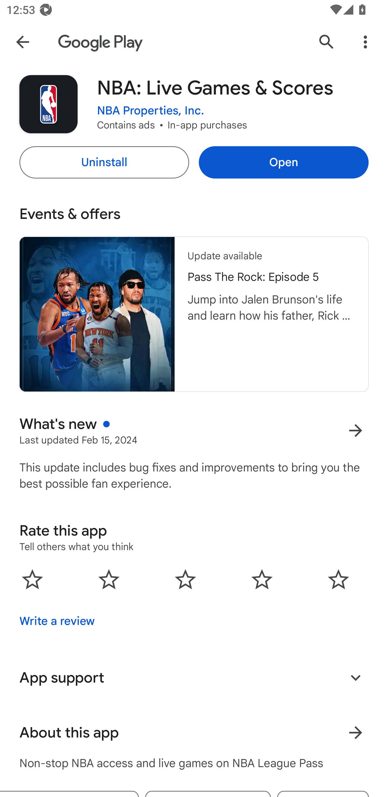  I want to click on Expand, so click(356, 678).